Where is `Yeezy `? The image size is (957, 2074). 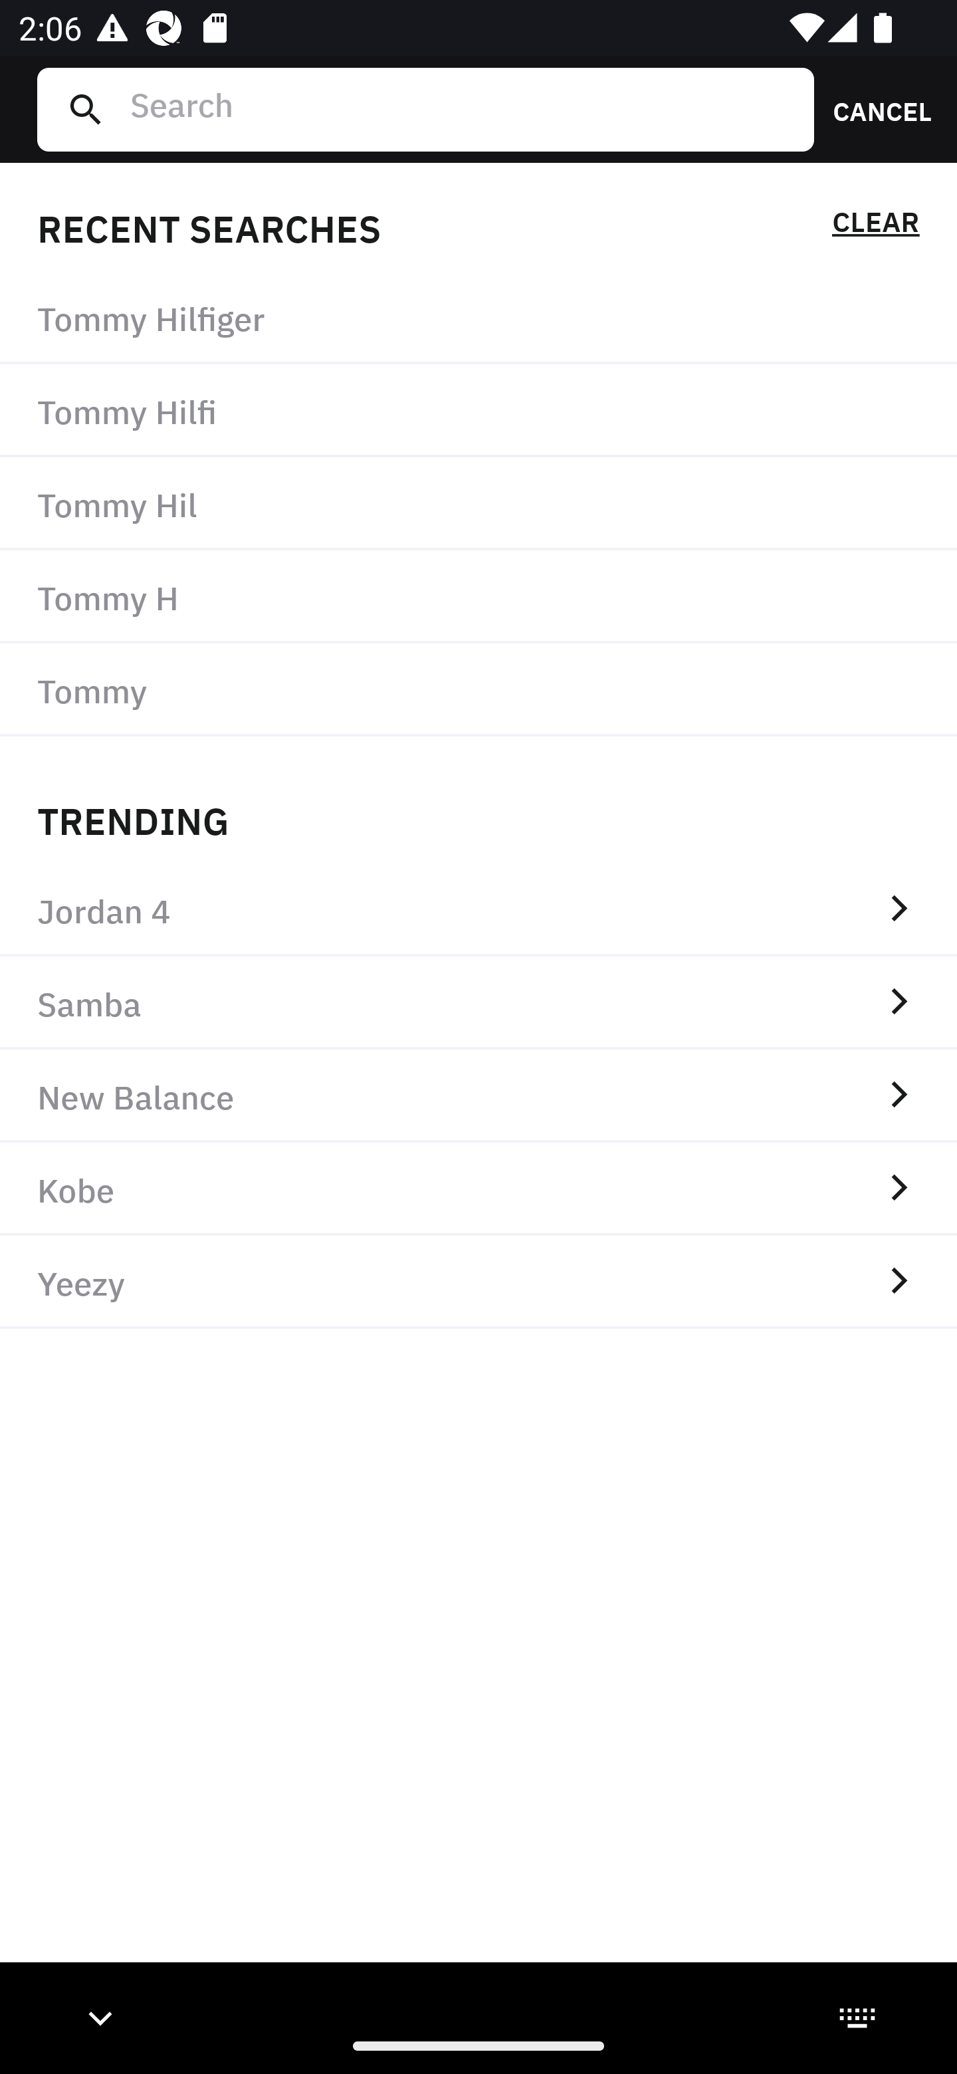 Yeezy  is located at coordinates (478, 1282).